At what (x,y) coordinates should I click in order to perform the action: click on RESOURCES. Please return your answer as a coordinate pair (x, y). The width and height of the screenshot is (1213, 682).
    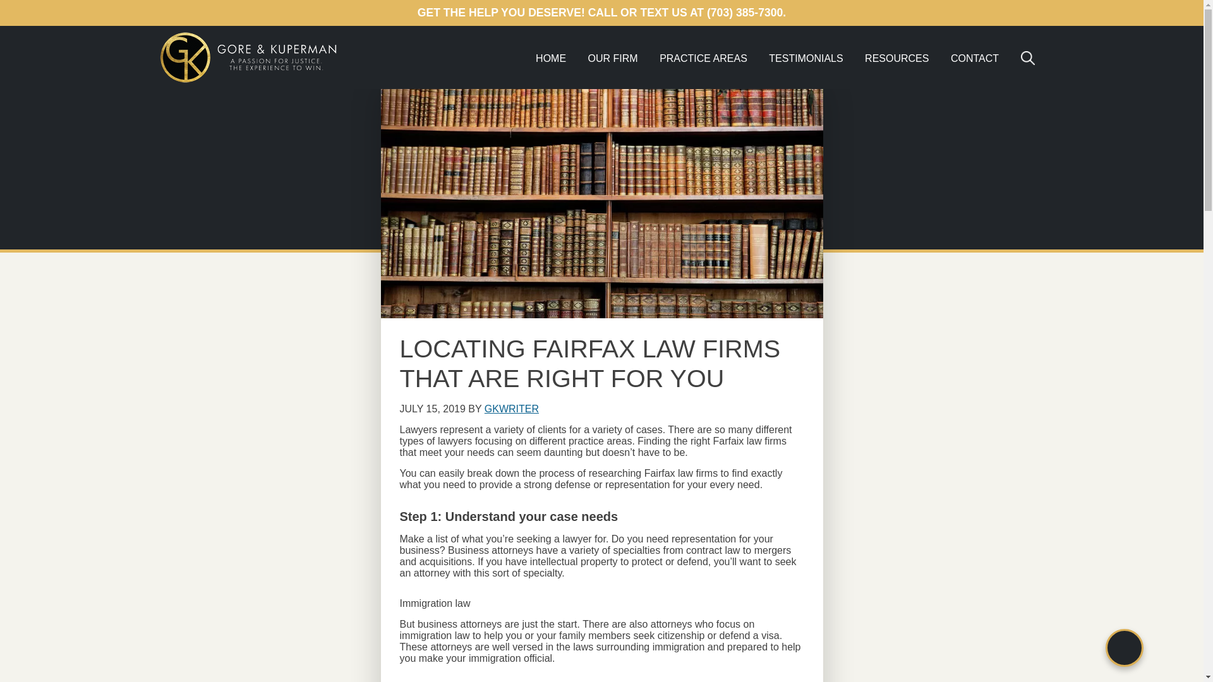
    Looking at the image, I should click on (896, 58).